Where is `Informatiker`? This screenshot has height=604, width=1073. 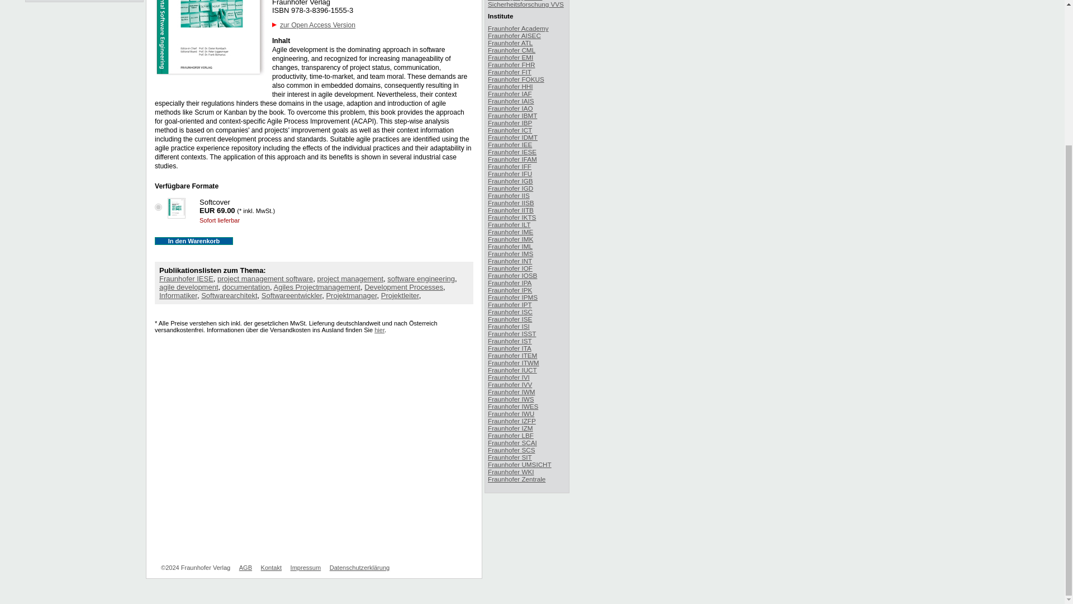
Informatiker is located at coordinates (178, 295).